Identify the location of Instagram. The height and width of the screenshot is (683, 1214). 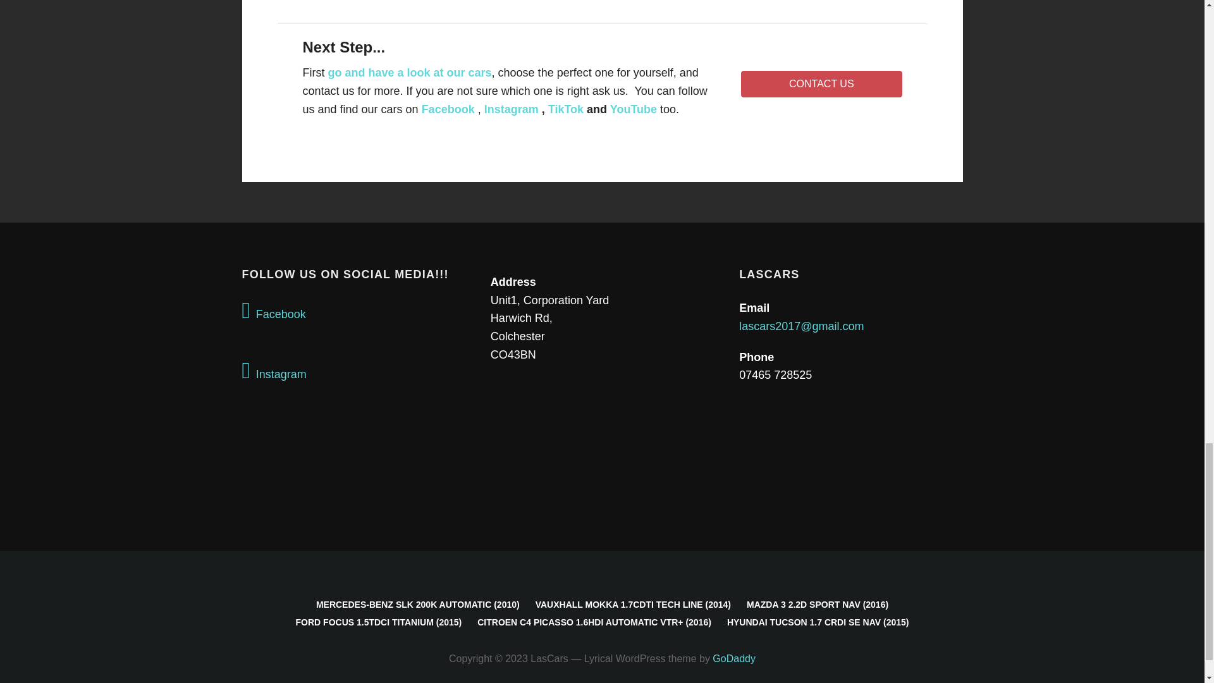
(512, 109).